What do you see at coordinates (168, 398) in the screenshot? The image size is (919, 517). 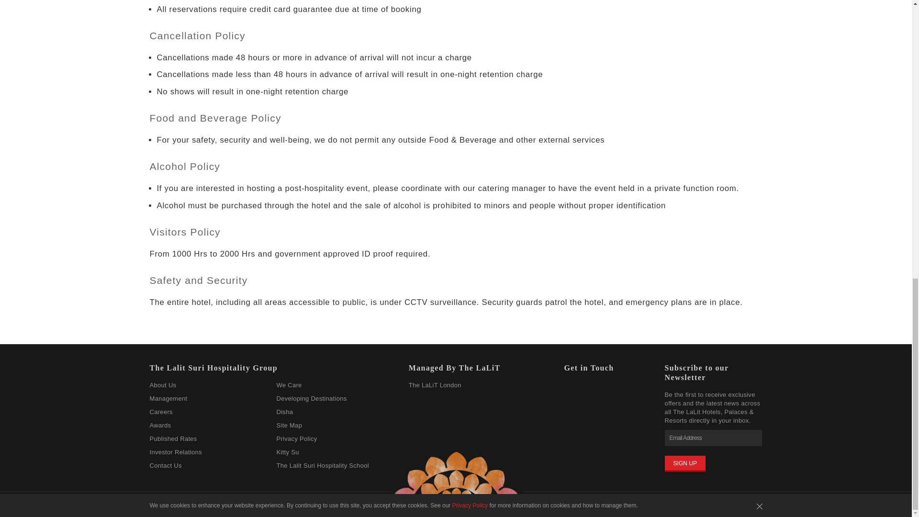 I see `Management` at bounding box center [168, 398].